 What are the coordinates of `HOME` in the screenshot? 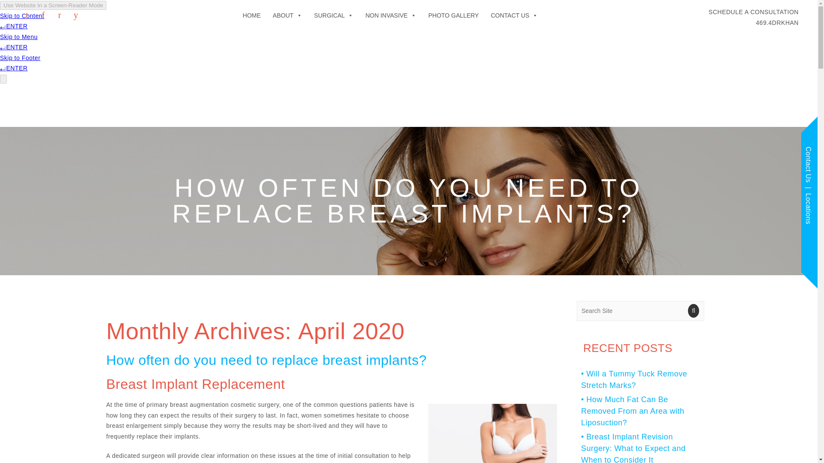 It's located at (754, 17).